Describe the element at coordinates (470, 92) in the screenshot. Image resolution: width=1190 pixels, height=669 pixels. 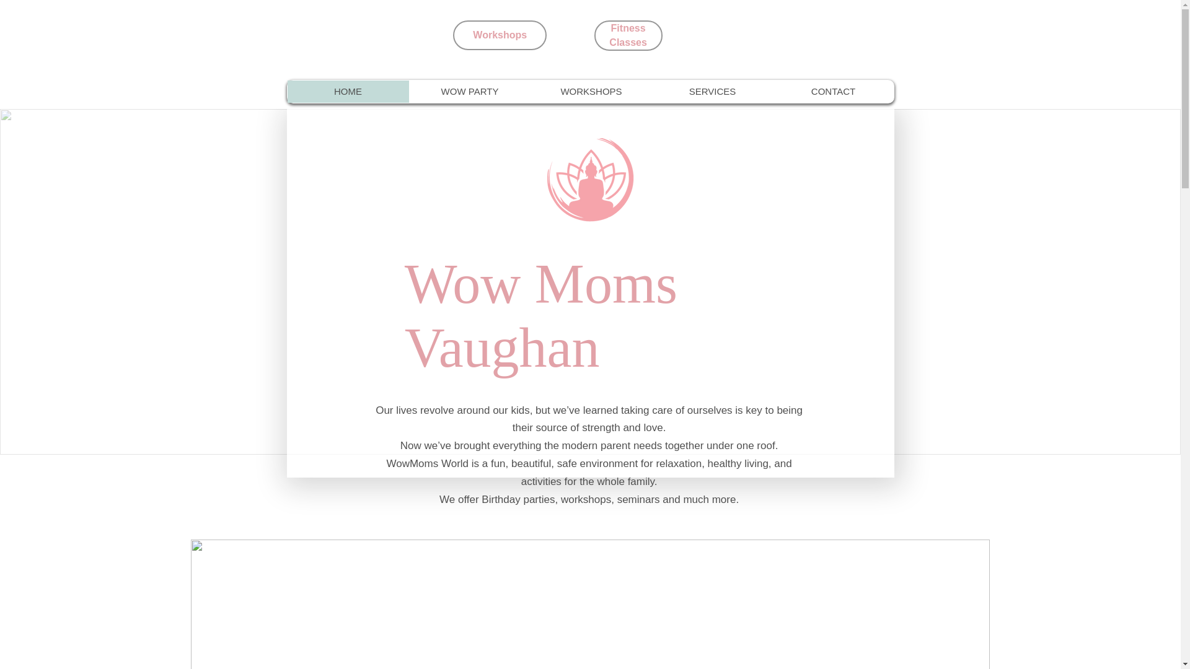
I see `WOW PARTY` at that location.